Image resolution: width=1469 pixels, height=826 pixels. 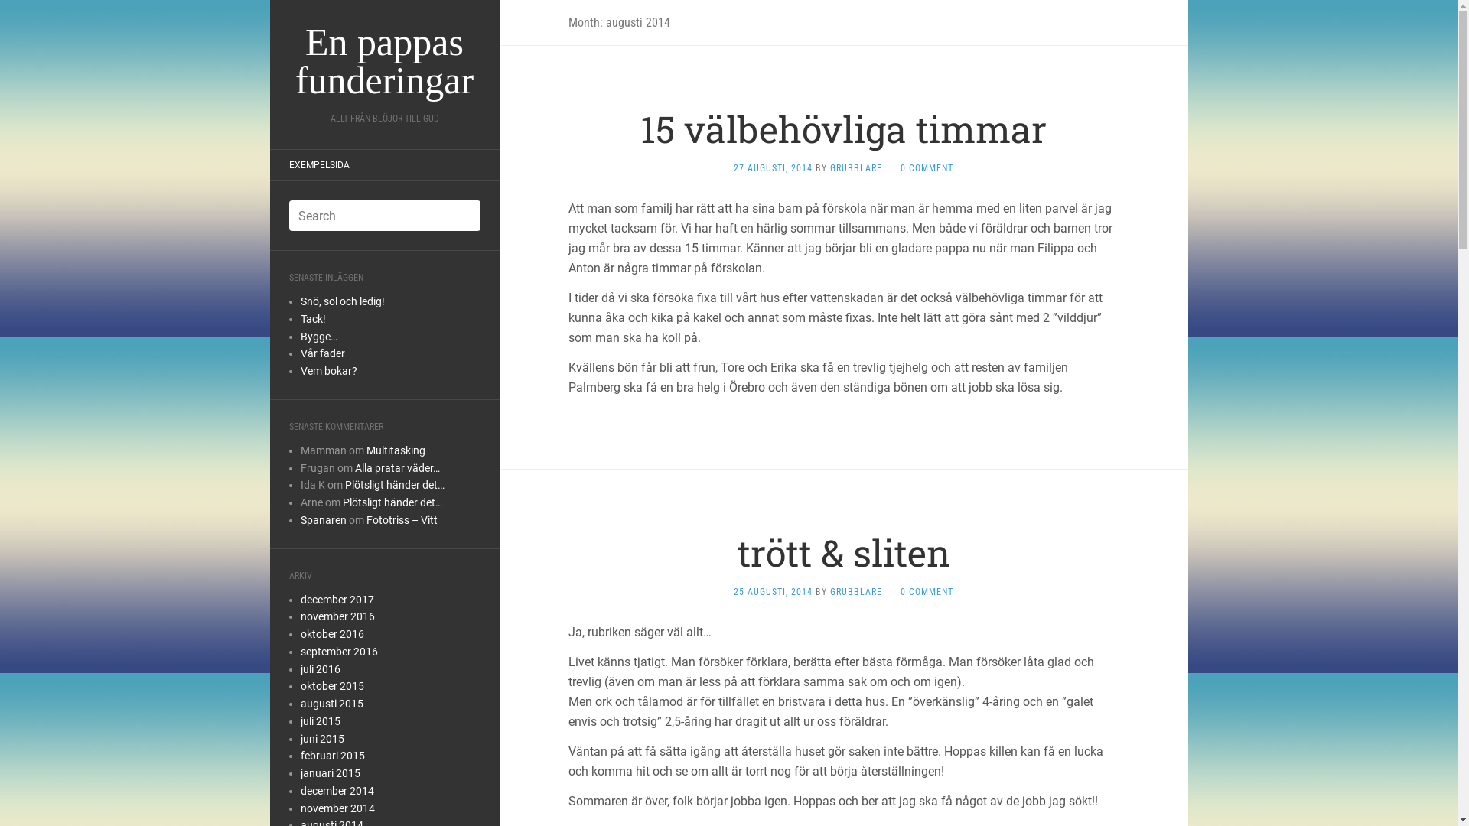 I want to click on Spanaren, so click(x=323, y=520).